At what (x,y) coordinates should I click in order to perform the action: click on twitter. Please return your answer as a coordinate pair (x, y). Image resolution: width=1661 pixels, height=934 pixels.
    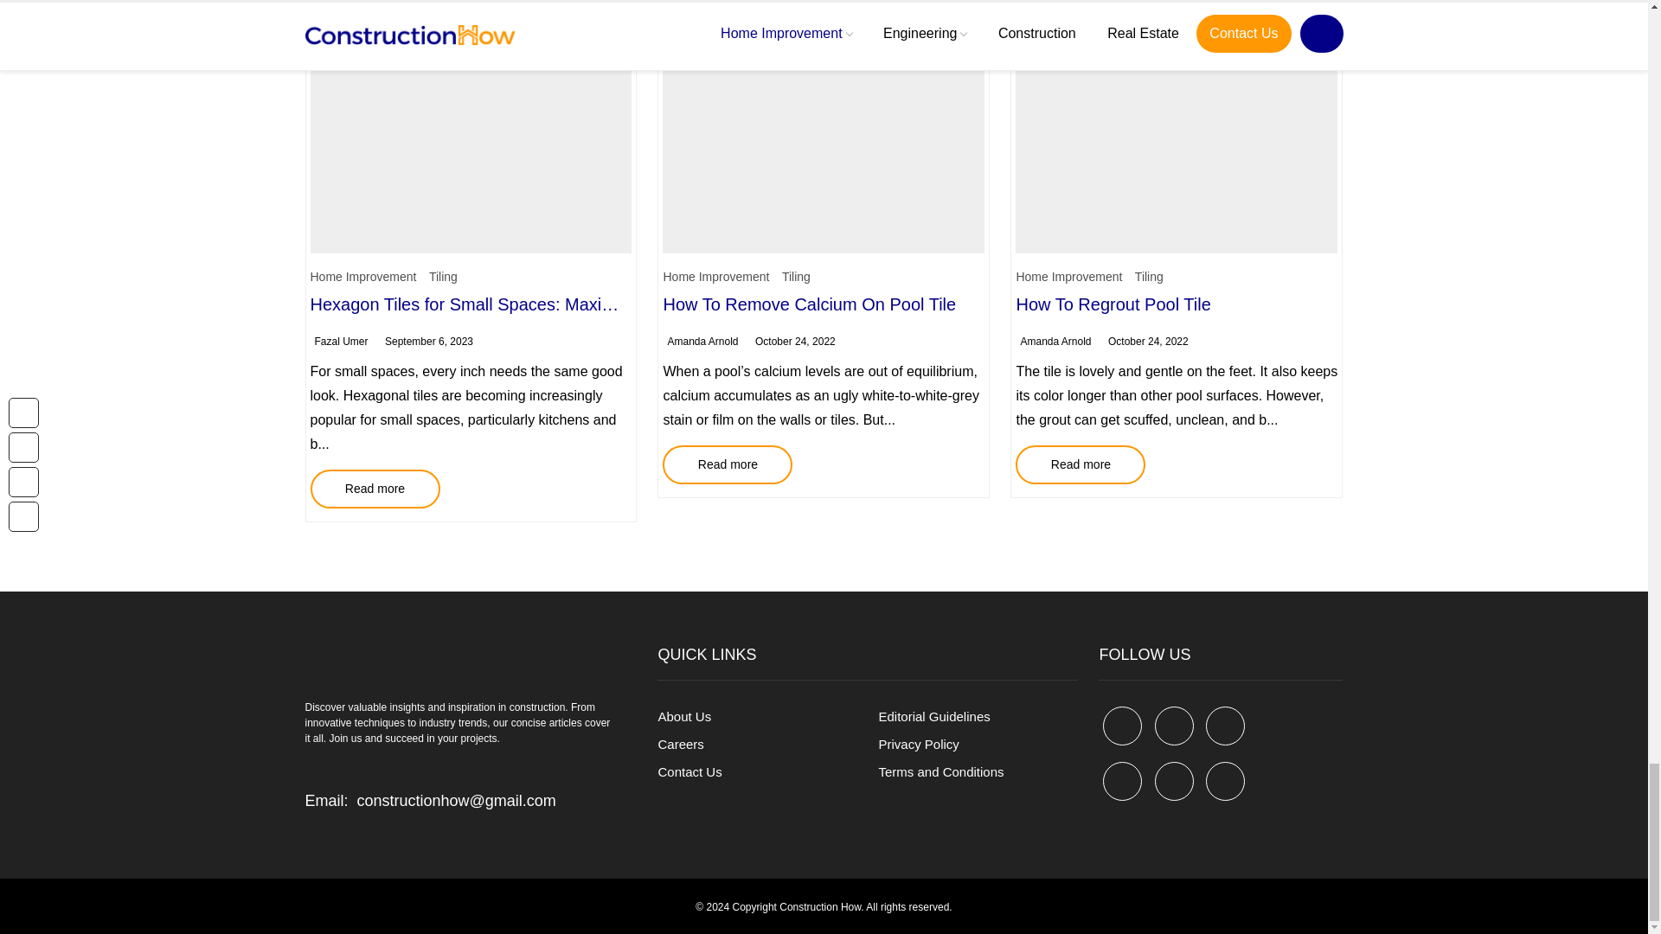
    Looking at the image, I should click on (1174, 725).